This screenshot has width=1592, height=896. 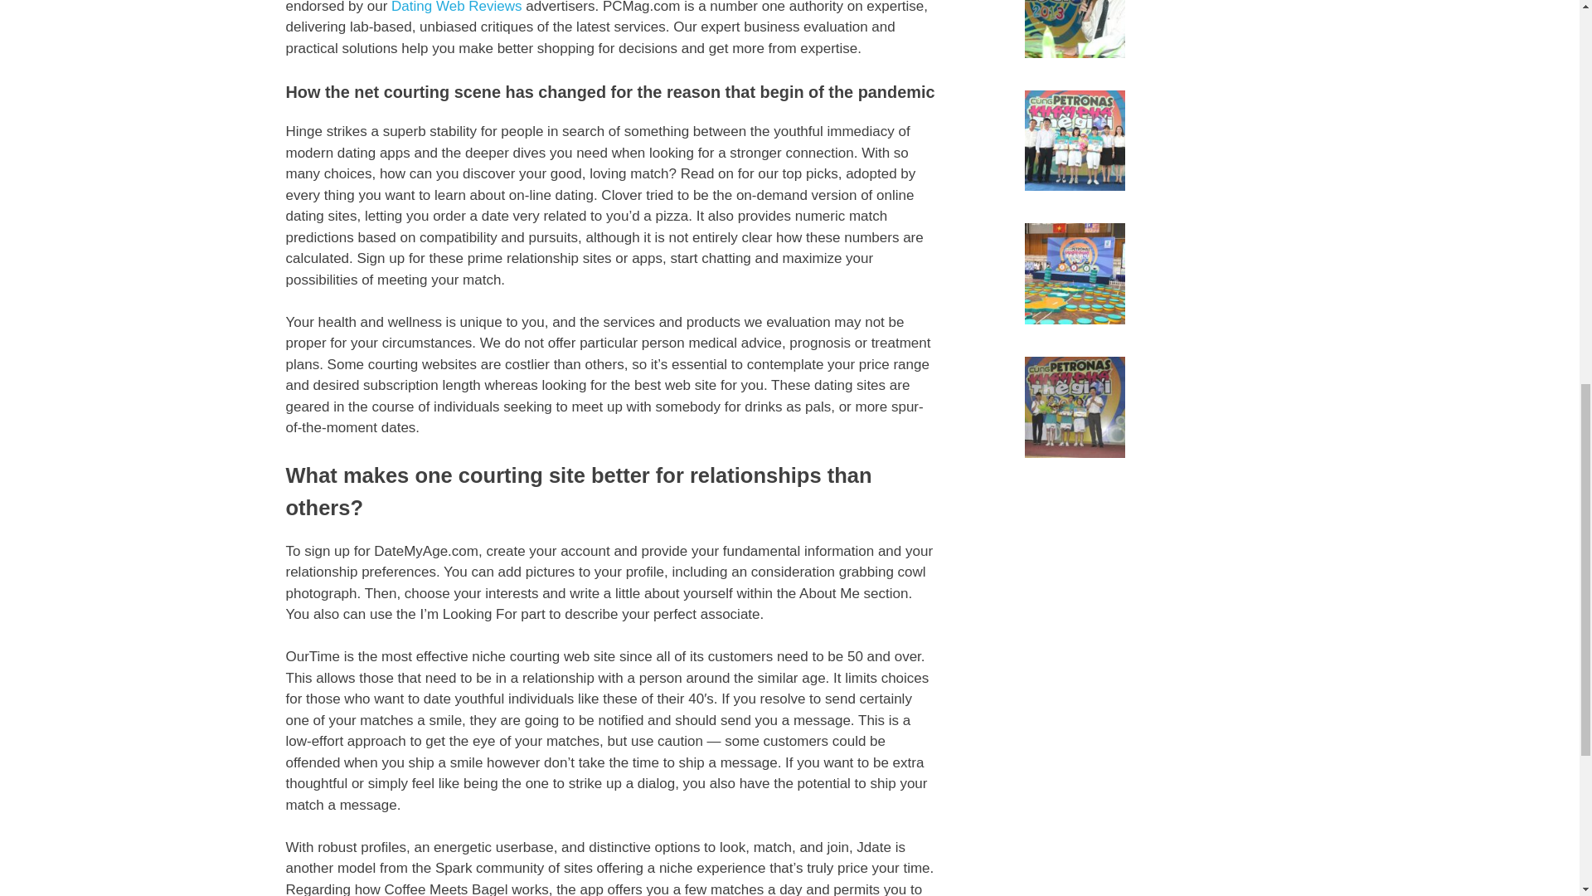 What do you see at coordinates (456, 7) in the screenshot?
I see `Dating Web Reviews` at bounding box center [456, 7].